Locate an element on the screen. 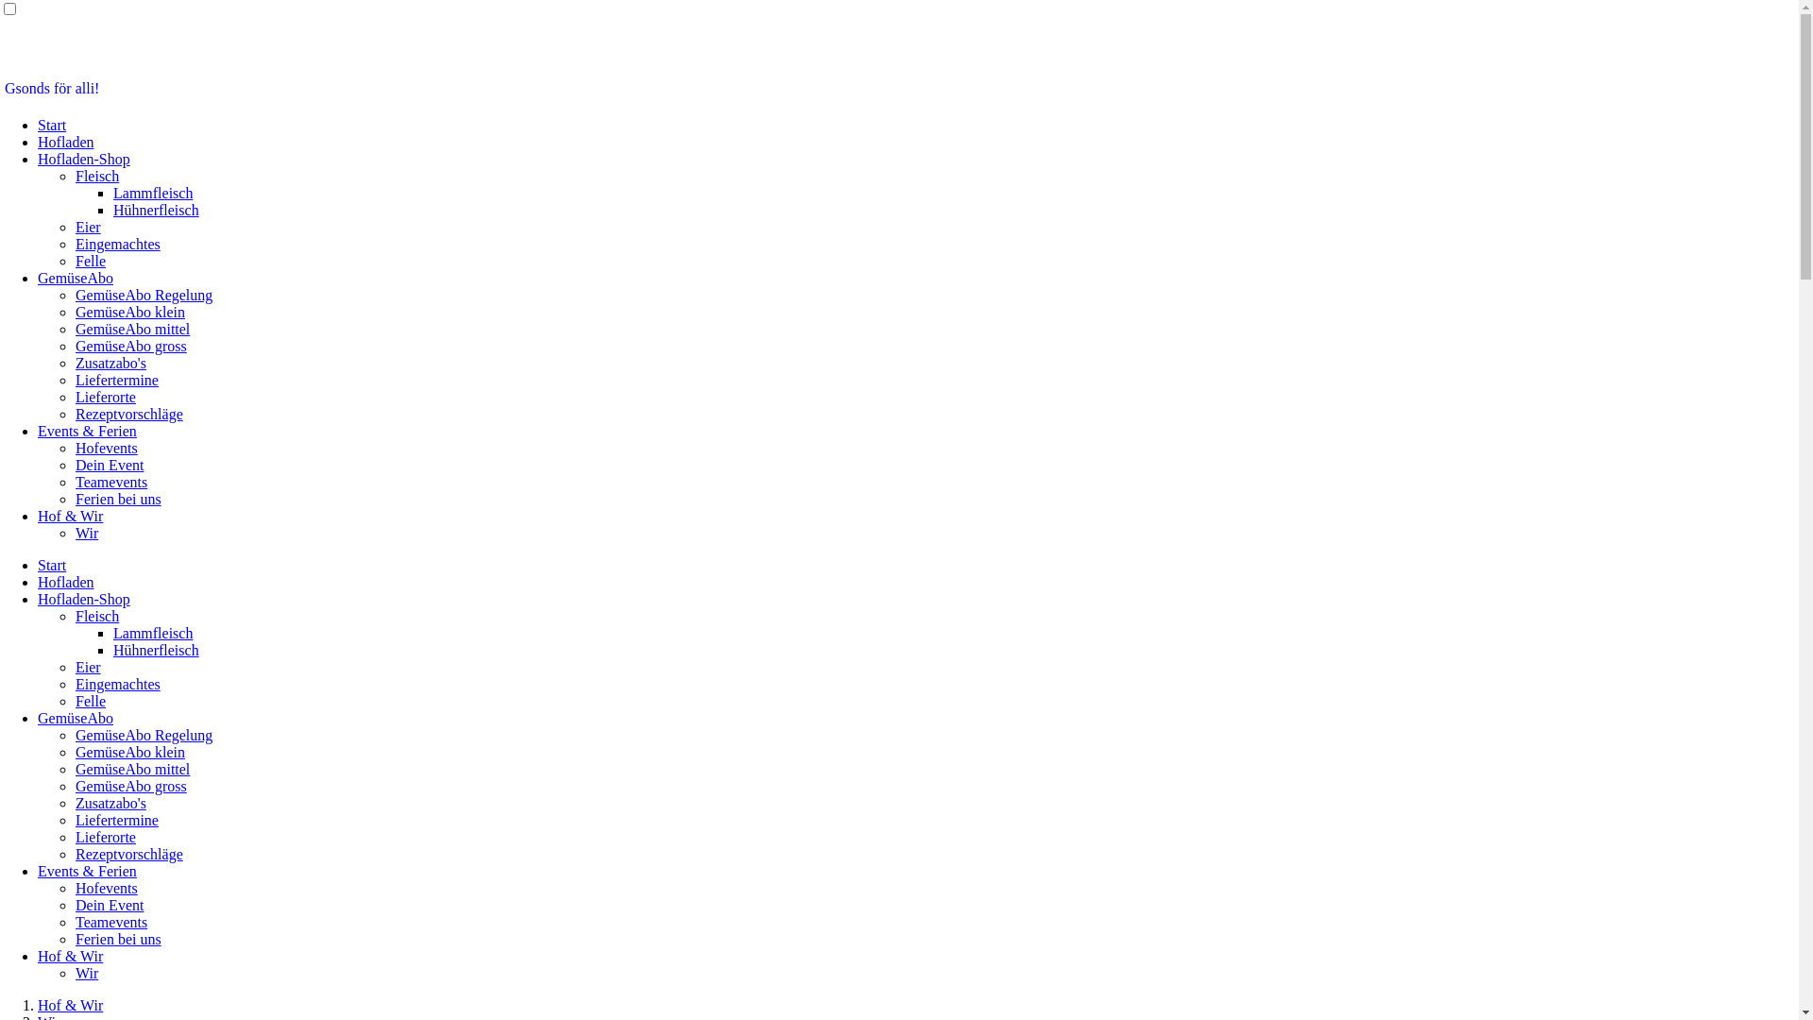 This screenshot has height=1020, width=1813. Hofladen is located at coordinates (66, 142).